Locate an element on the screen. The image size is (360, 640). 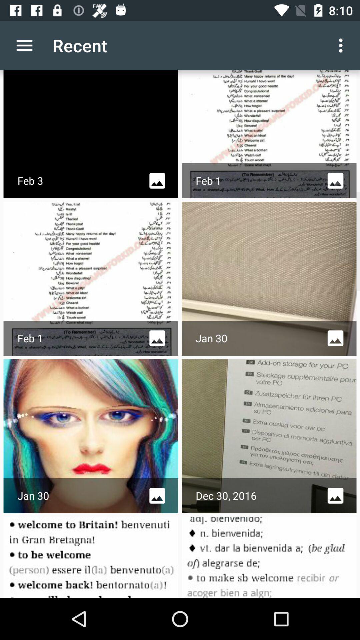
launch icon to the left of recent icon is located at coordinates (24, 45).